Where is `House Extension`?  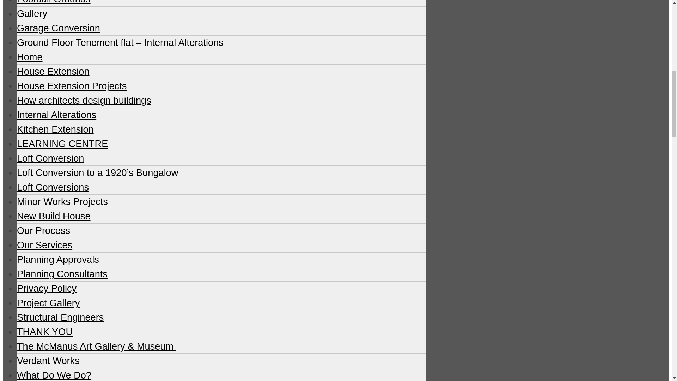
House Extension is located at coordinates (53, 71).